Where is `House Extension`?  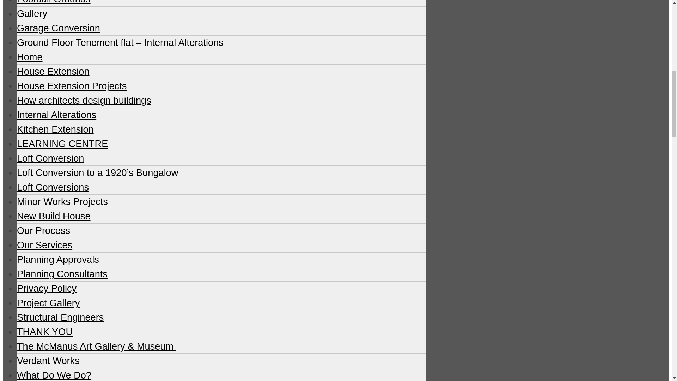
House Extension is located at coordinates (53, 71).